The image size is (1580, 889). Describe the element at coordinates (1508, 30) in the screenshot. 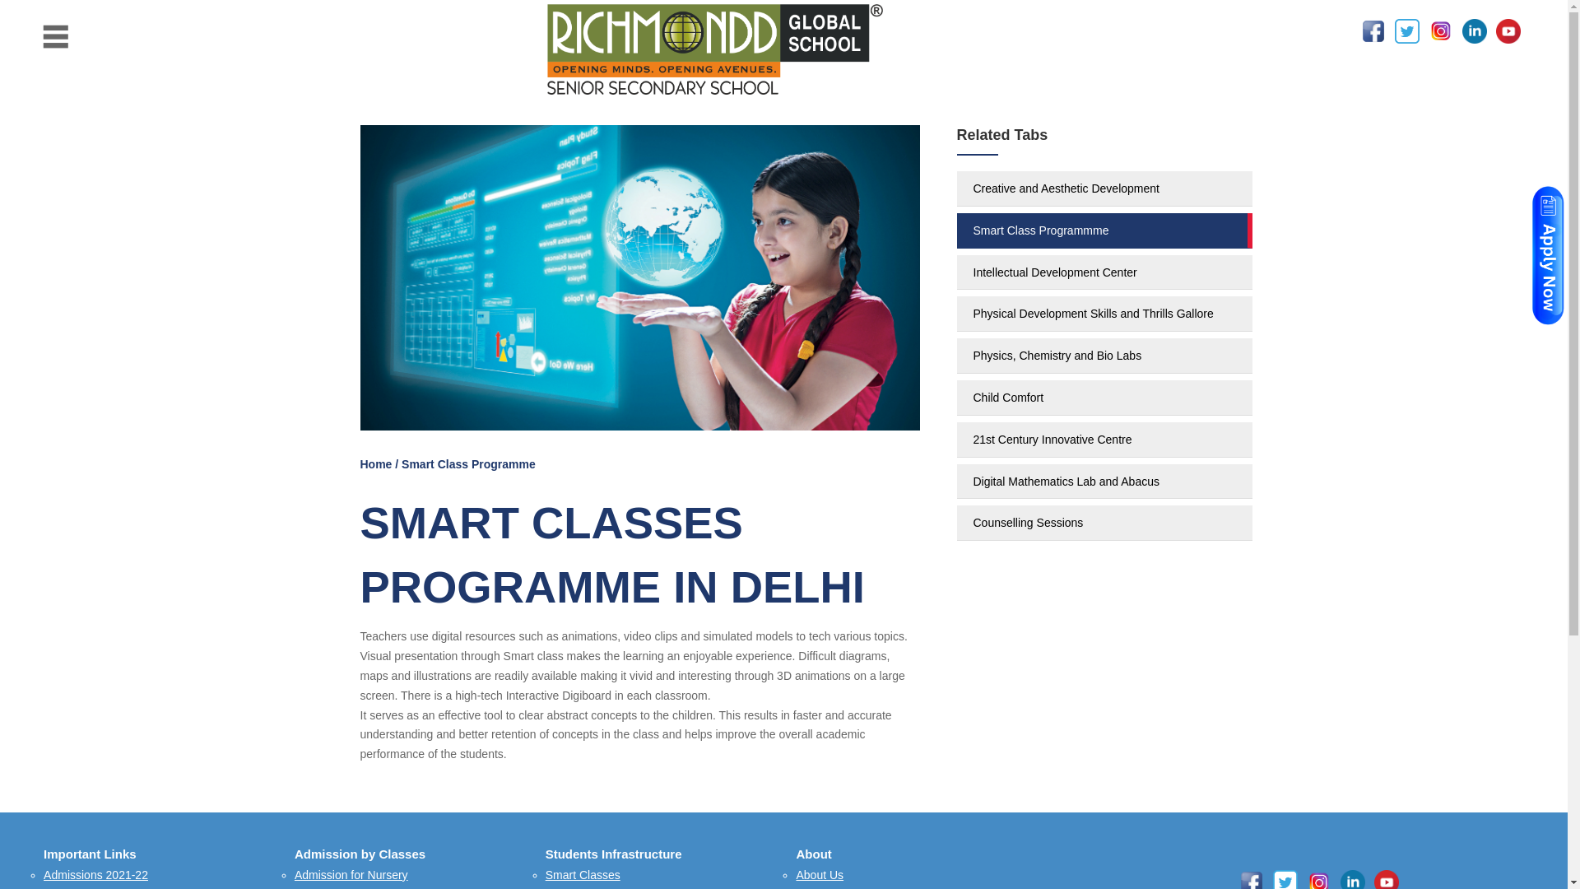

I see `YouTube Channel Logo` at that location.